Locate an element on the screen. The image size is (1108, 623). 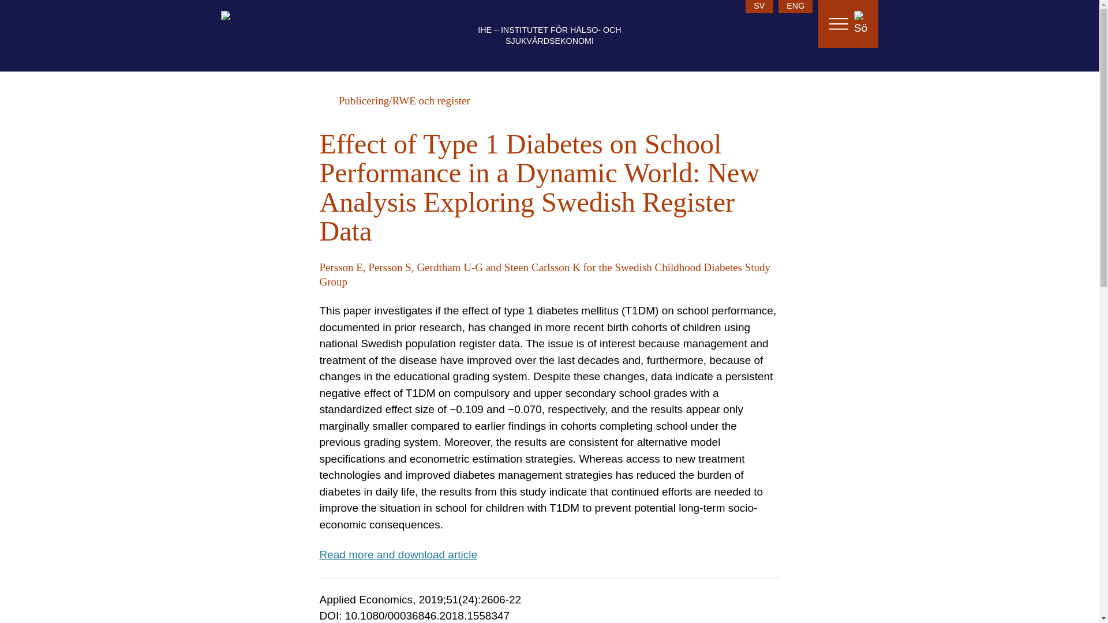
SV is located at coordinates (759, 6).